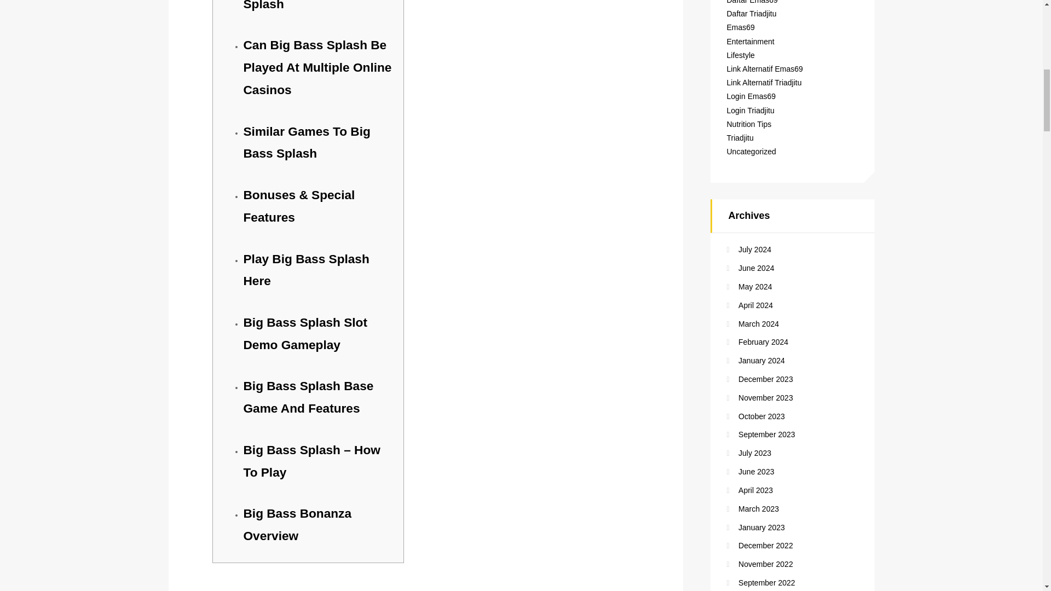 The image size is (1051, 591). What do you see at coordinates (305, 270) in the screenshot?
I see `Play Big Bass Splash Here` at bounding box center [305, 270].